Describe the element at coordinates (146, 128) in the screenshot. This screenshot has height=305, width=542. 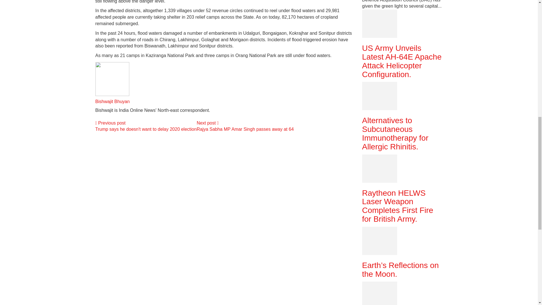
I see `prev post` at that location.